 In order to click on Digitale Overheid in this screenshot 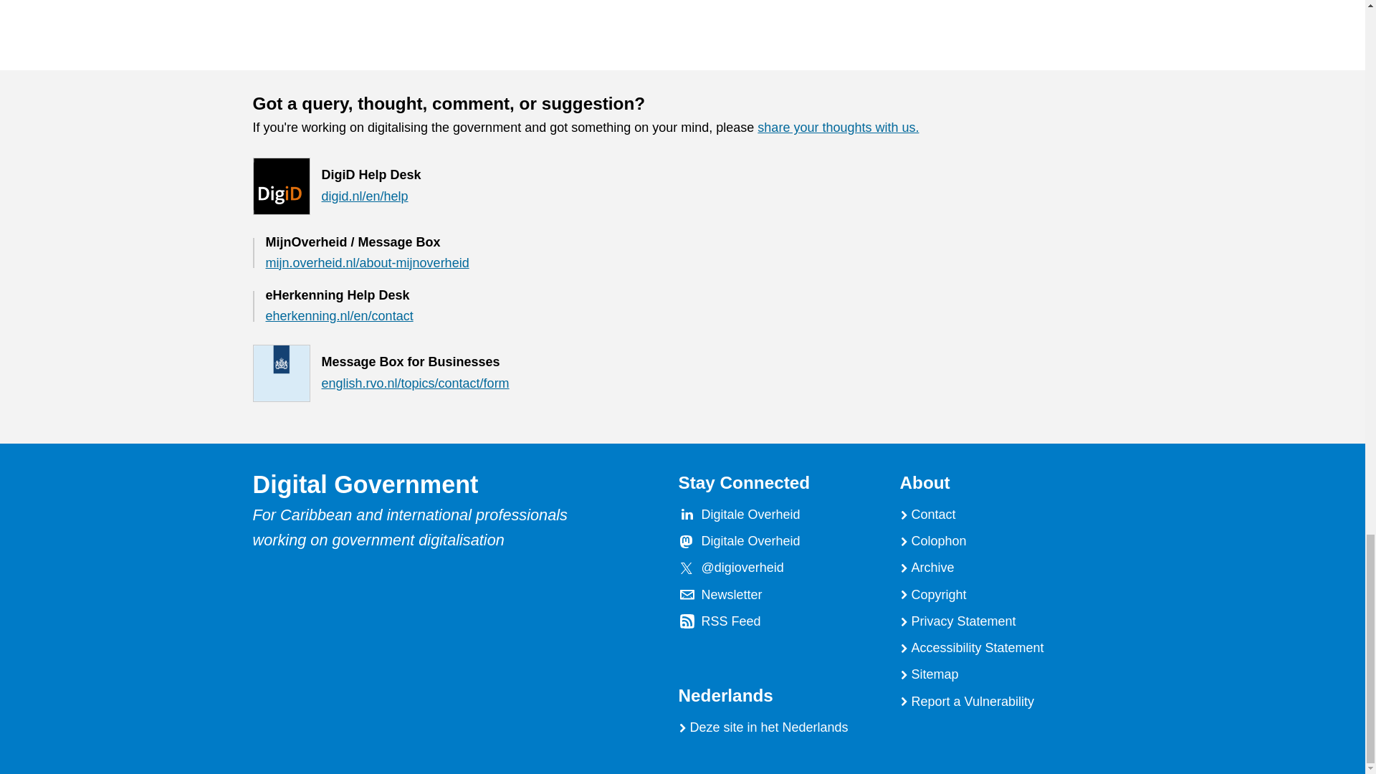, I will do `click(750, 515)`.